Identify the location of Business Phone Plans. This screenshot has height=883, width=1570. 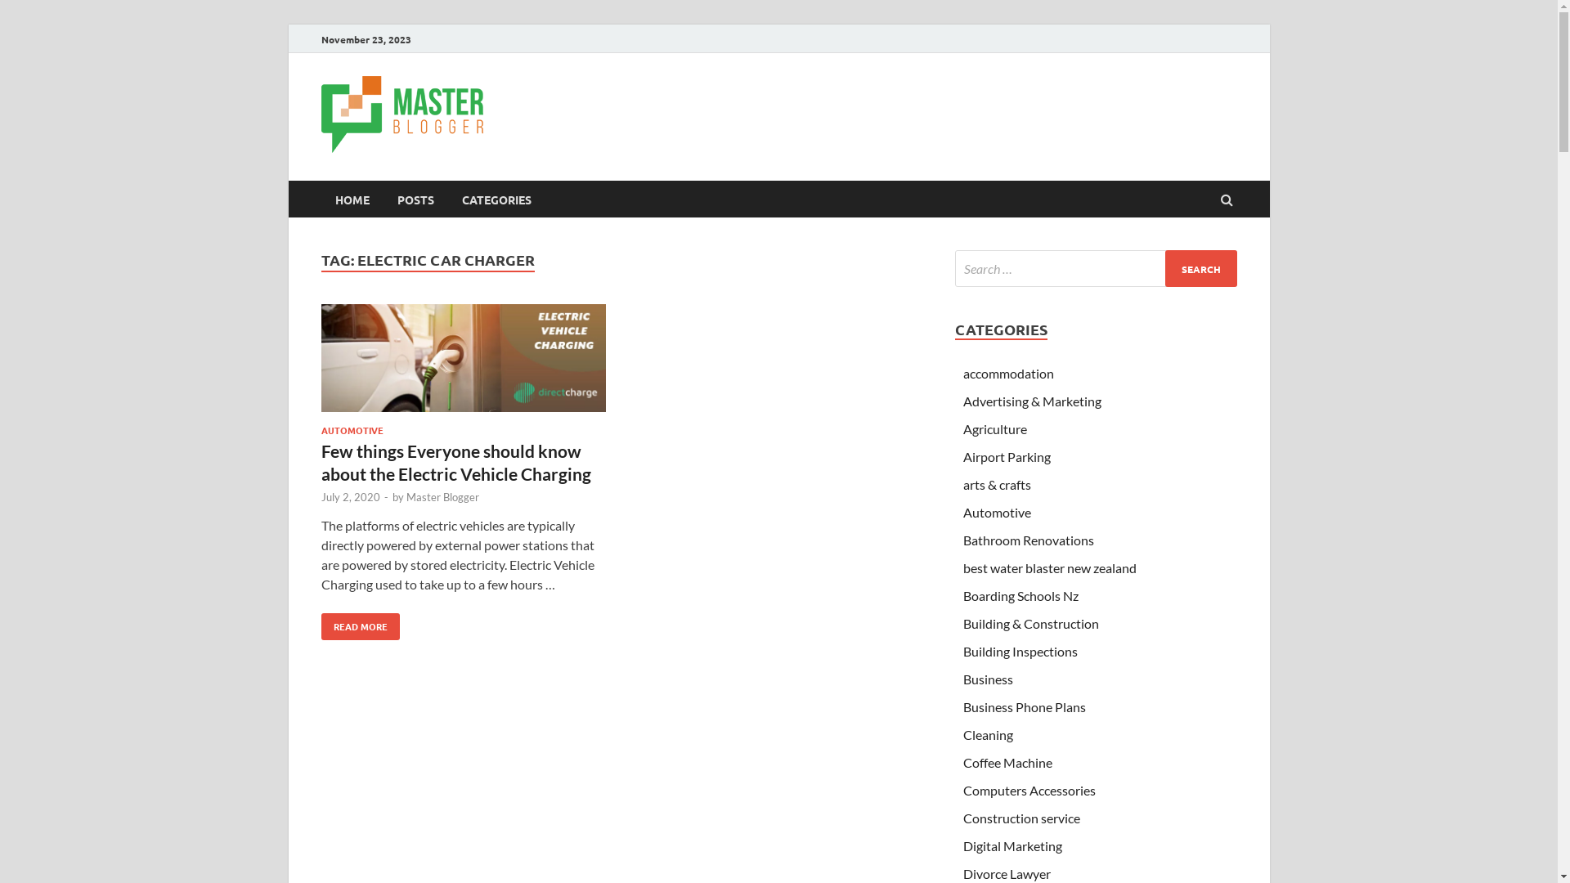
(1025, 706).